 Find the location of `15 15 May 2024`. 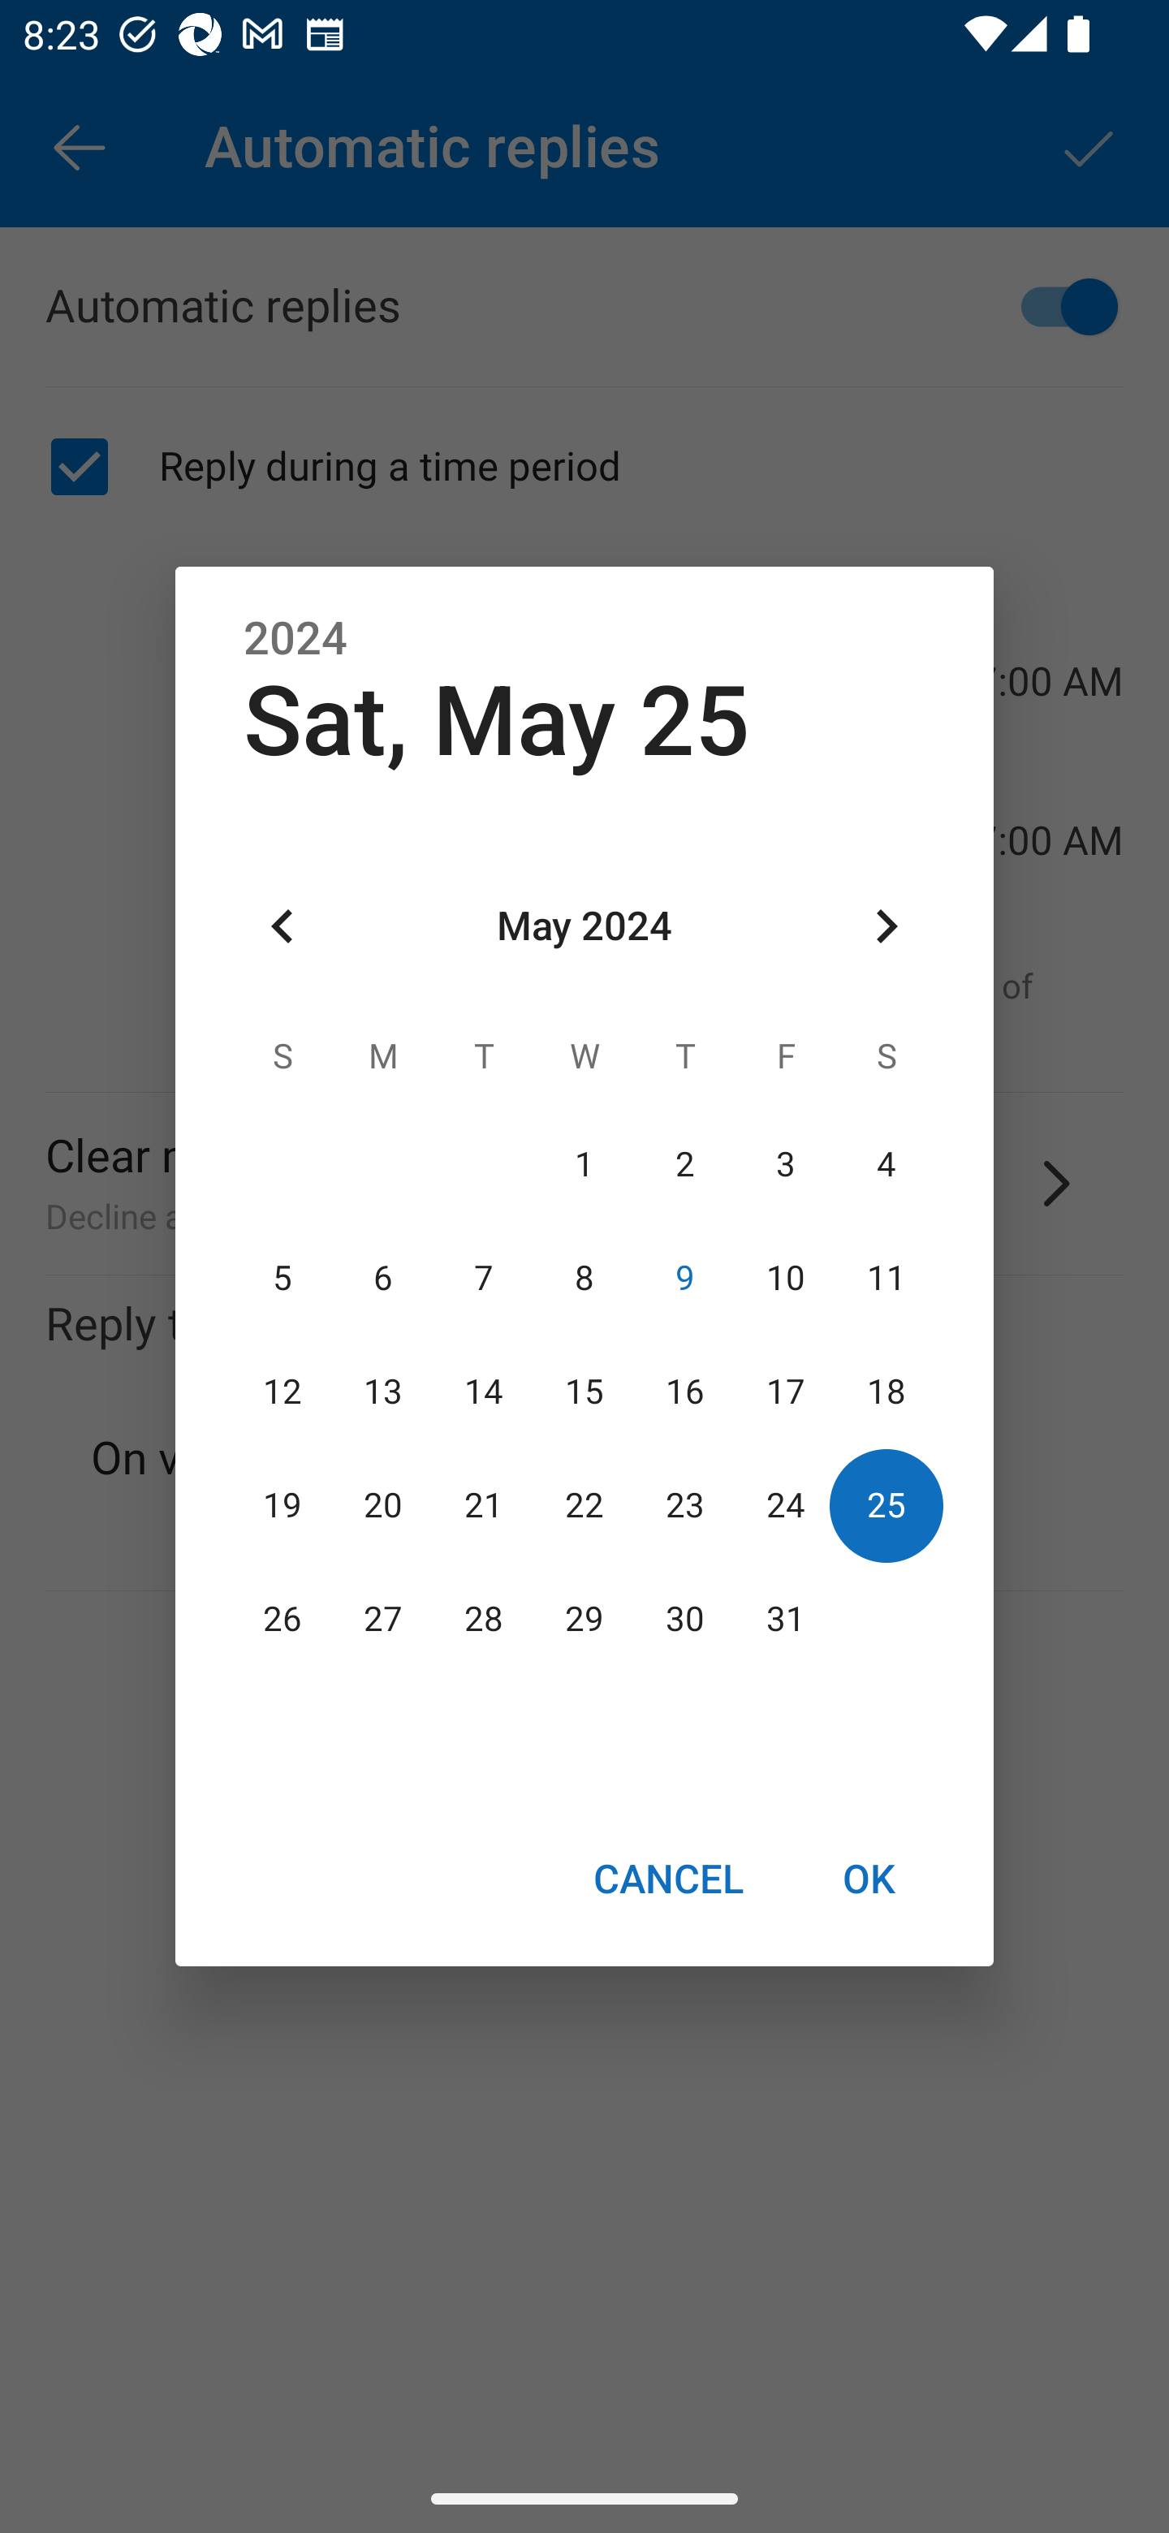

15 15 May 2024 is located at coordinates (584, 1392).